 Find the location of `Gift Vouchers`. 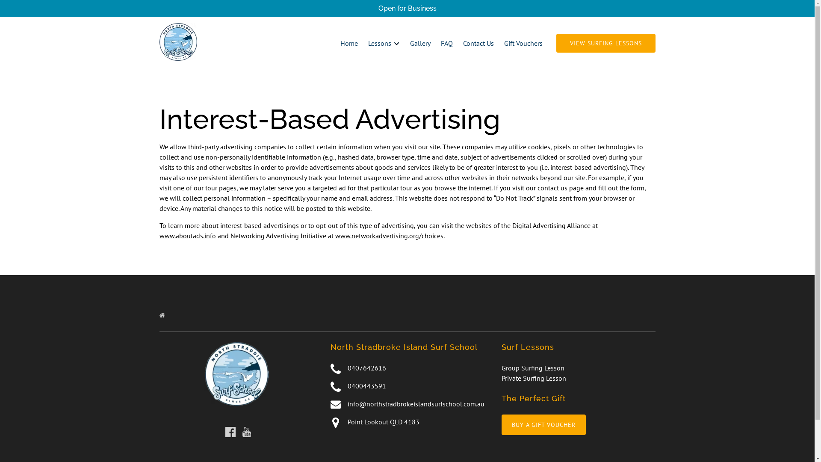

Gift Vouchers is located at coordinates (523, 43).